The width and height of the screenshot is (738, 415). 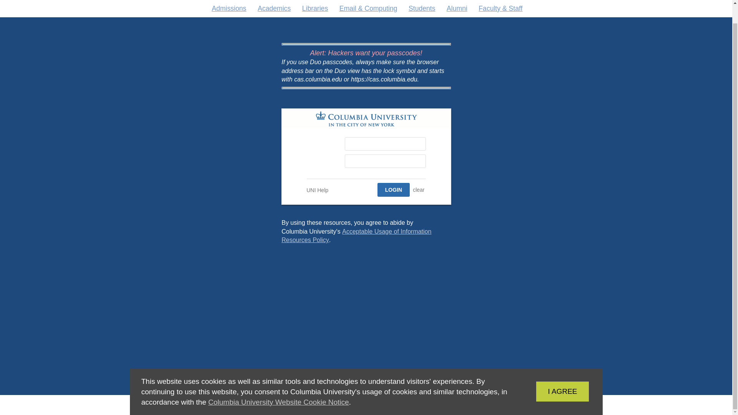 What do you see at coordinates (278, 383) in the screenshot?
I see `LOGIN` at bounding box center [278, 383].